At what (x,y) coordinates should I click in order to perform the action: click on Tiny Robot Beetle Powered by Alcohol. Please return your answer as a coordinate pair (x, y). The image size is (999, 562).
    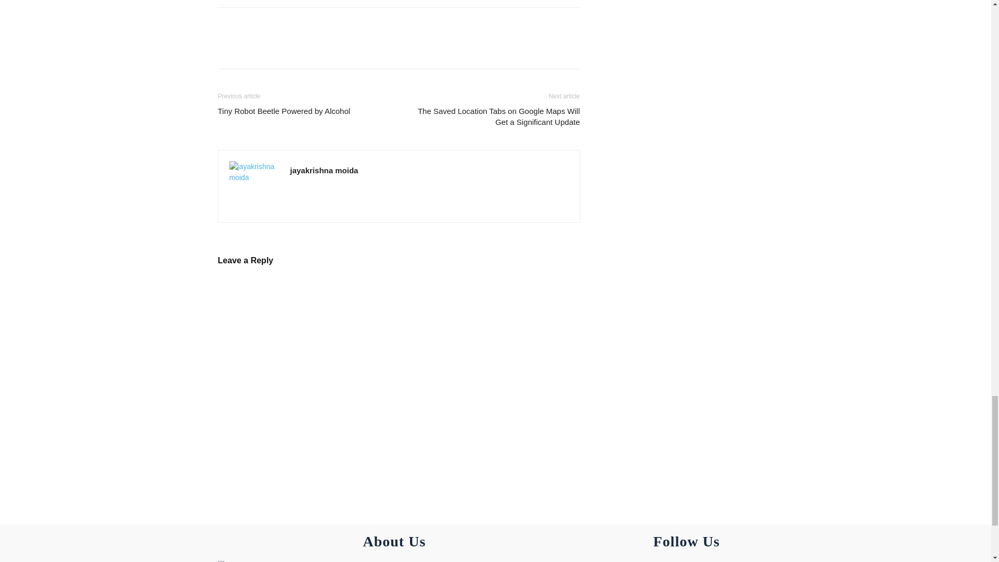
    Looking at the image, I should click on (284, 111).